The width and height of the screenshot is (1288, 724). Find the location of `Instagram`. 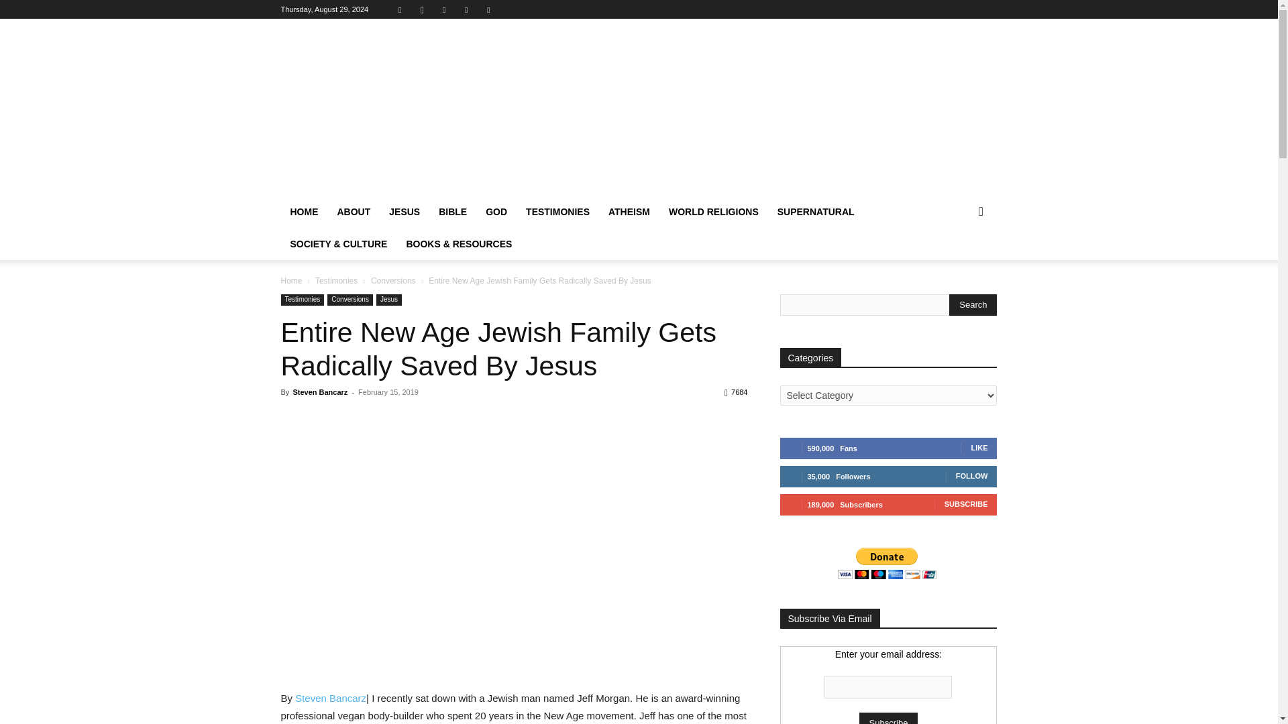

Instagram is located at coordinates (421, 9).